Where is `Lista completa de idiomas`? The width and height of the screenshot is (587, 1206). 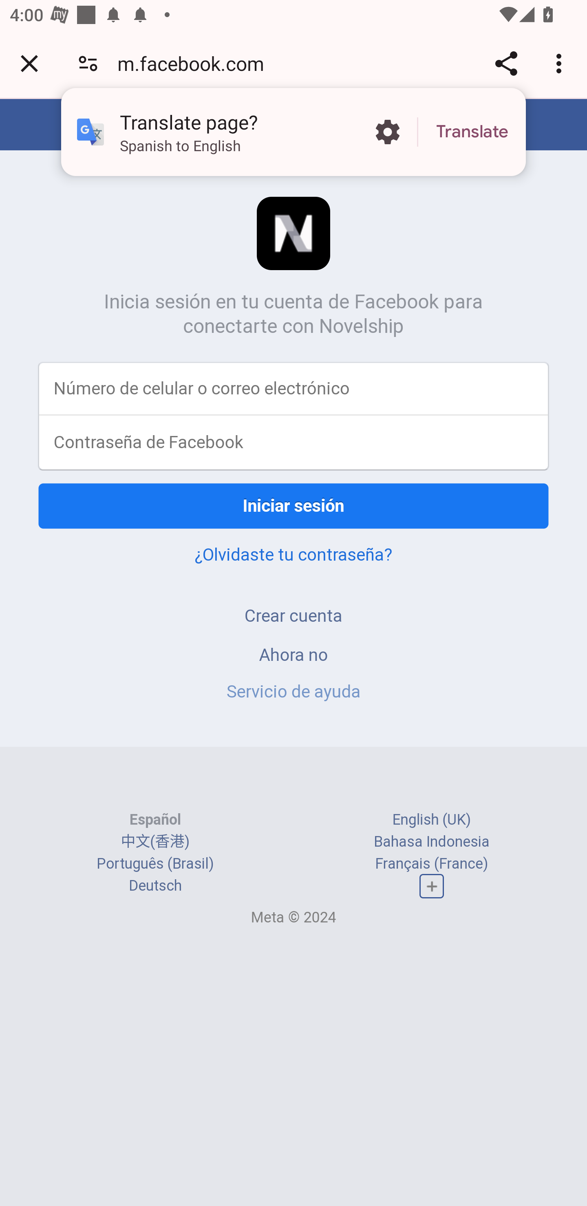 Lista completa de idiomas is located at coordinates (432, 887).